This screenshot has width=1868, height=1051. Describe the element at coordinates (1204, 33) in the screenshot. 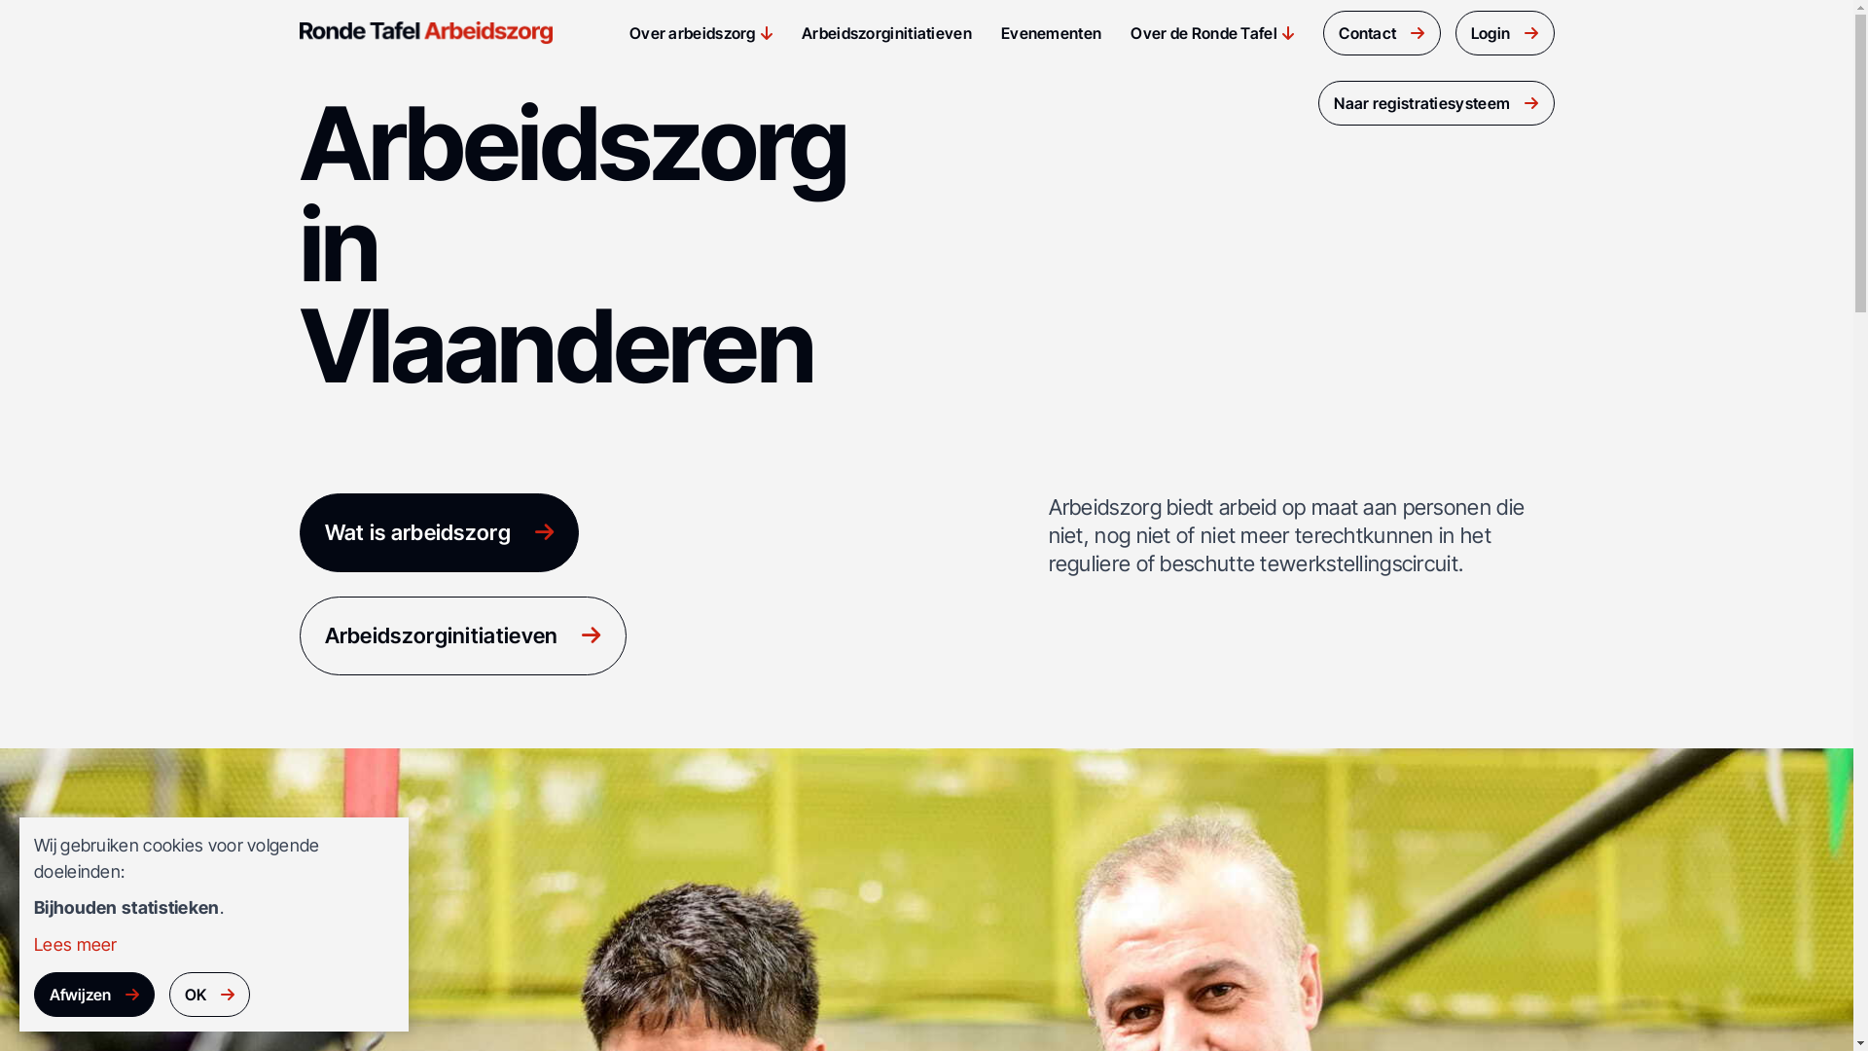

I see `Over de Ronde Tafel` at that location.